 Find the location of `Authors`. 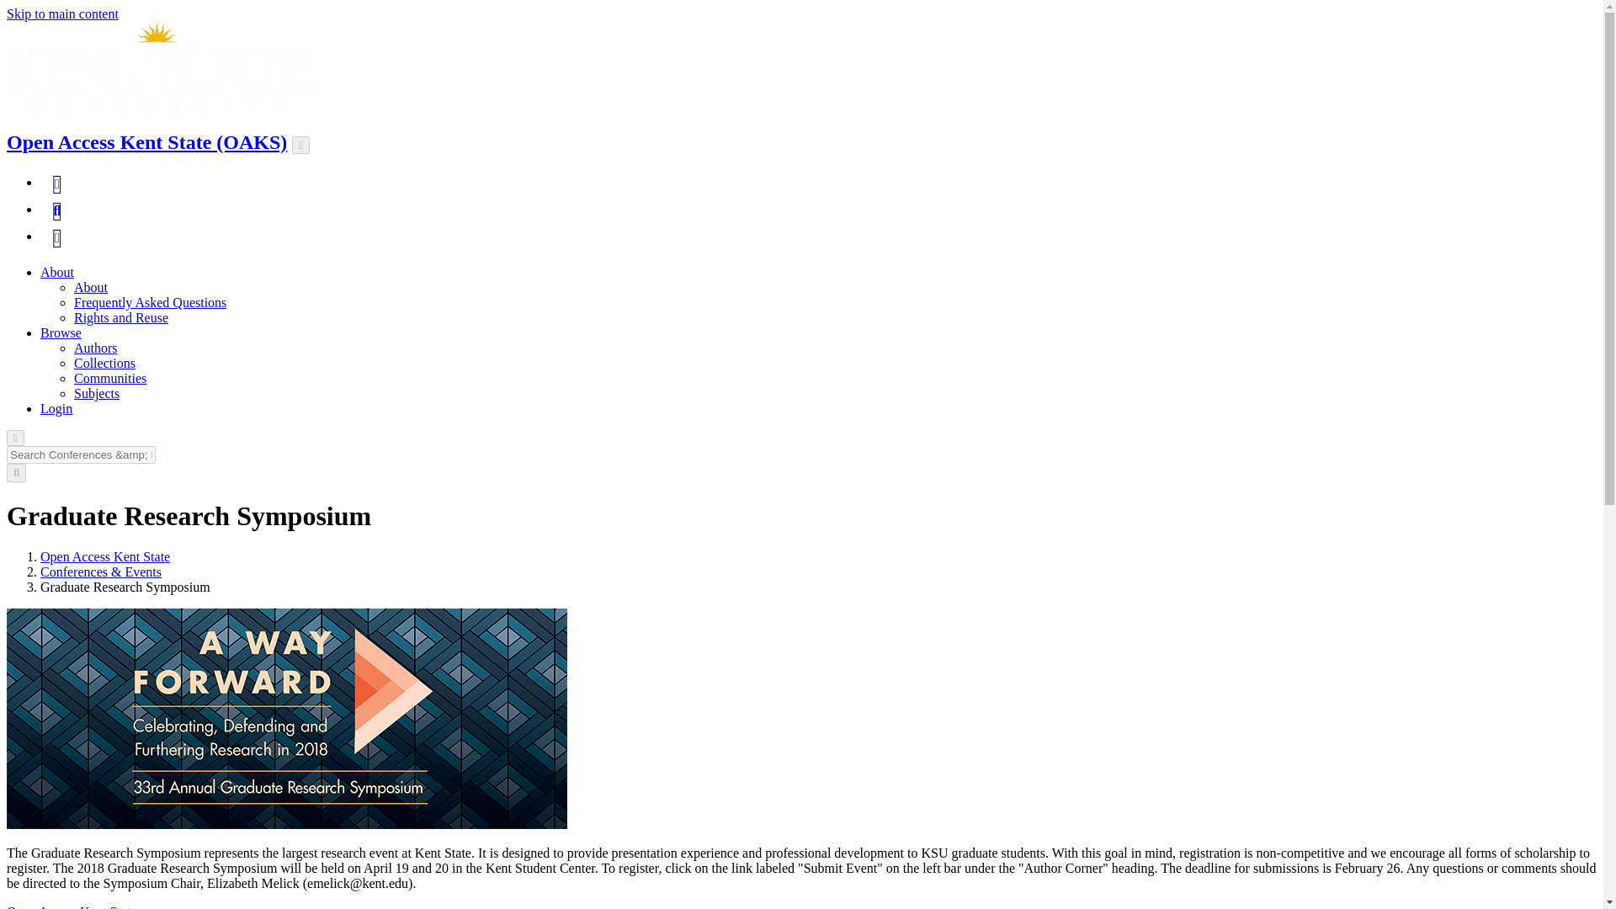

Authors is located at coordinates (96, 348).